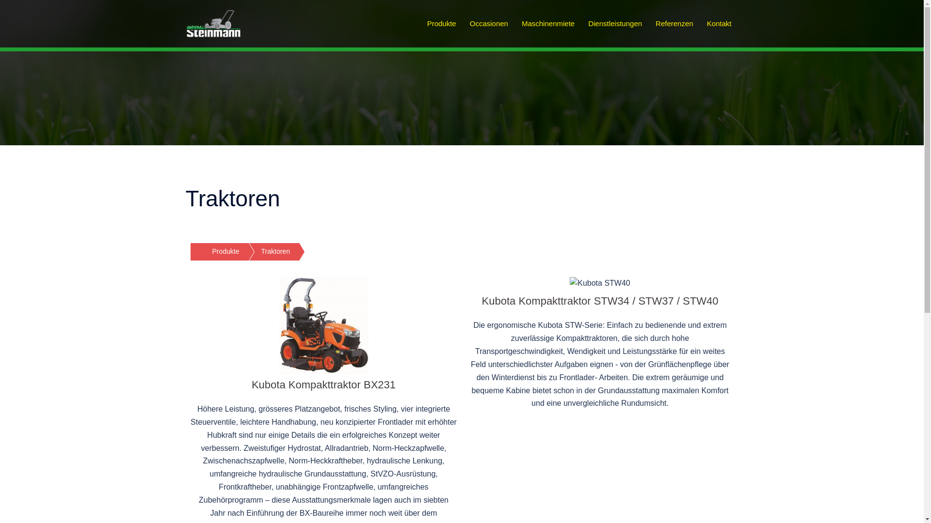 The width and height of the screenshot is (931, 523). Describe the element at coordinates (674, 23) in the screenshot. I see `Referenzen` at that location.